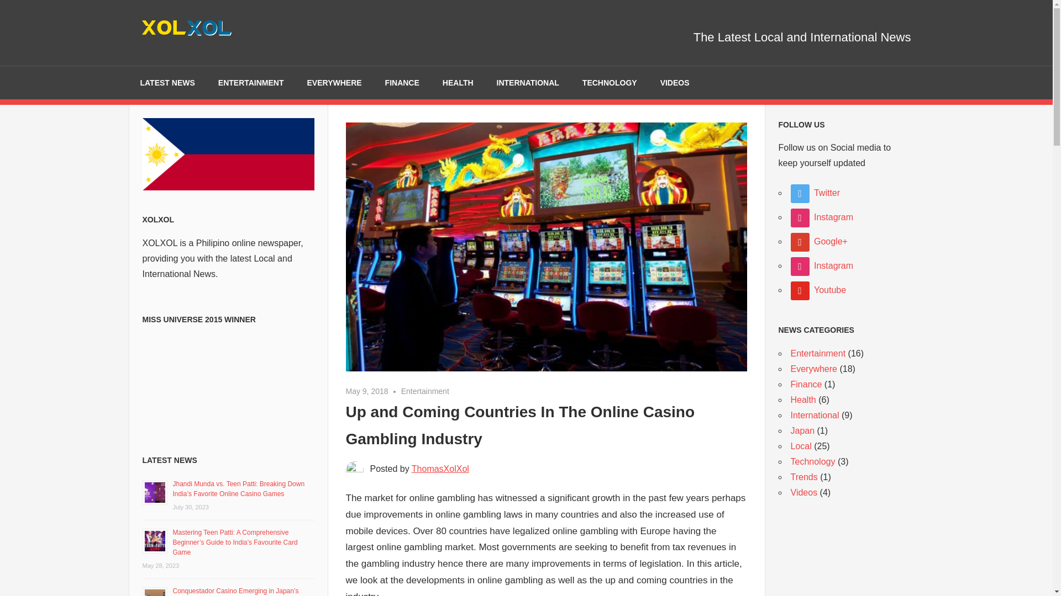  I want to click on VIDEOS, so click(675, 83).